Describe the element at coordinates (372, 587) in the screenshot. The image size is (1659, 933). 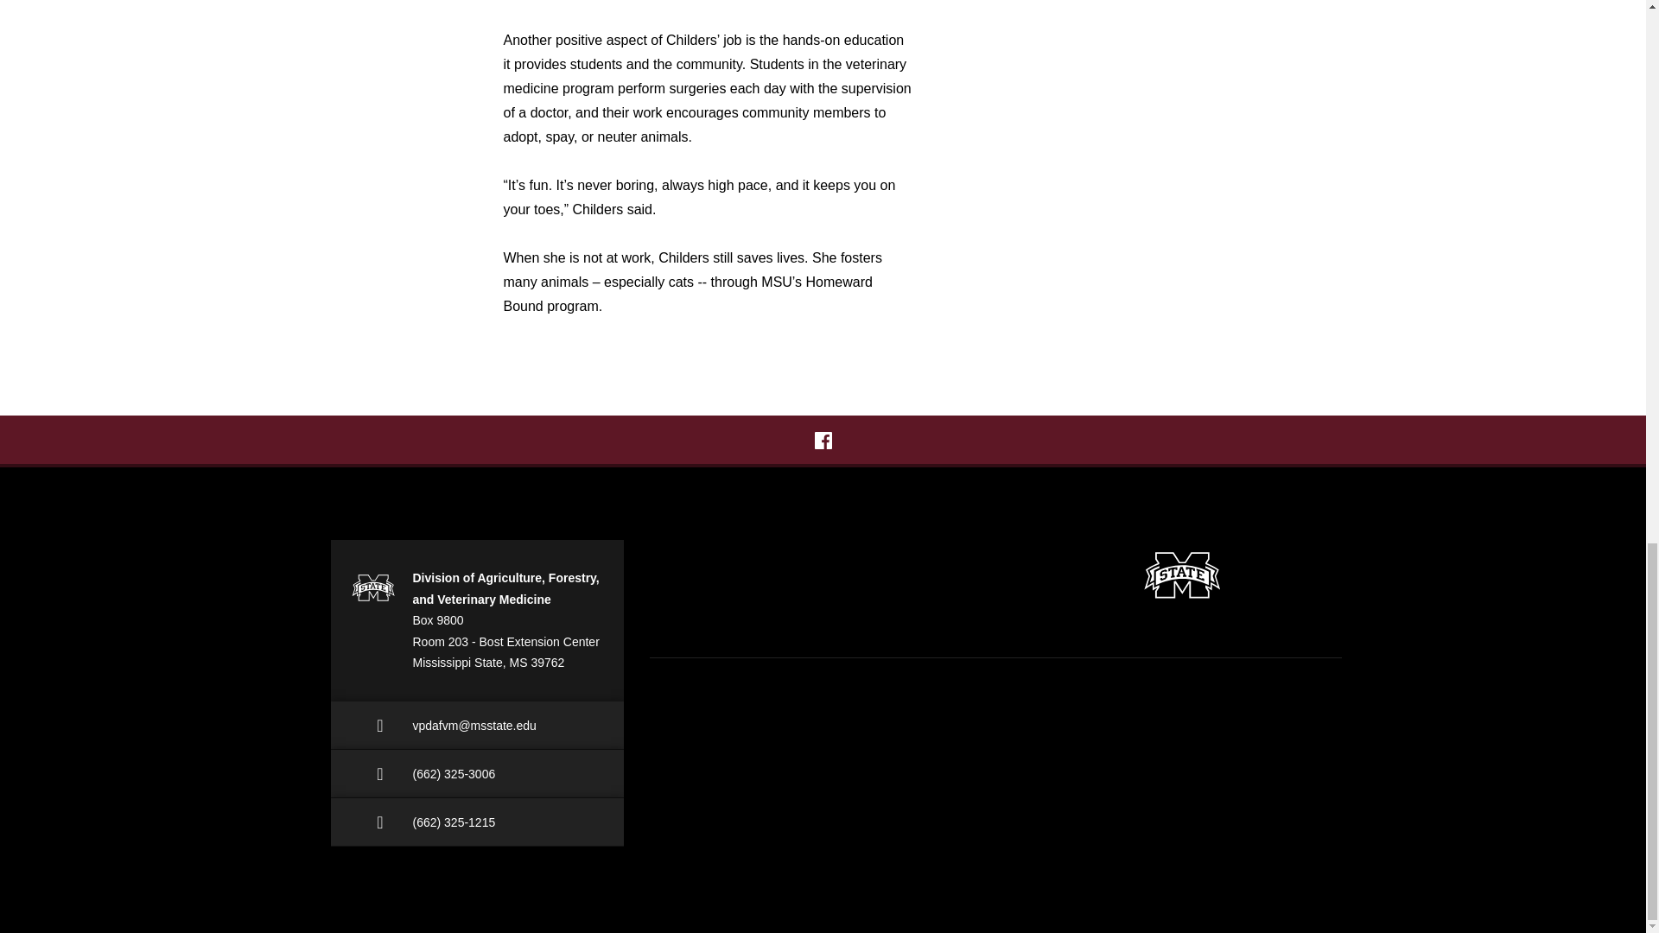
I see `Mississippi State University` at that location.